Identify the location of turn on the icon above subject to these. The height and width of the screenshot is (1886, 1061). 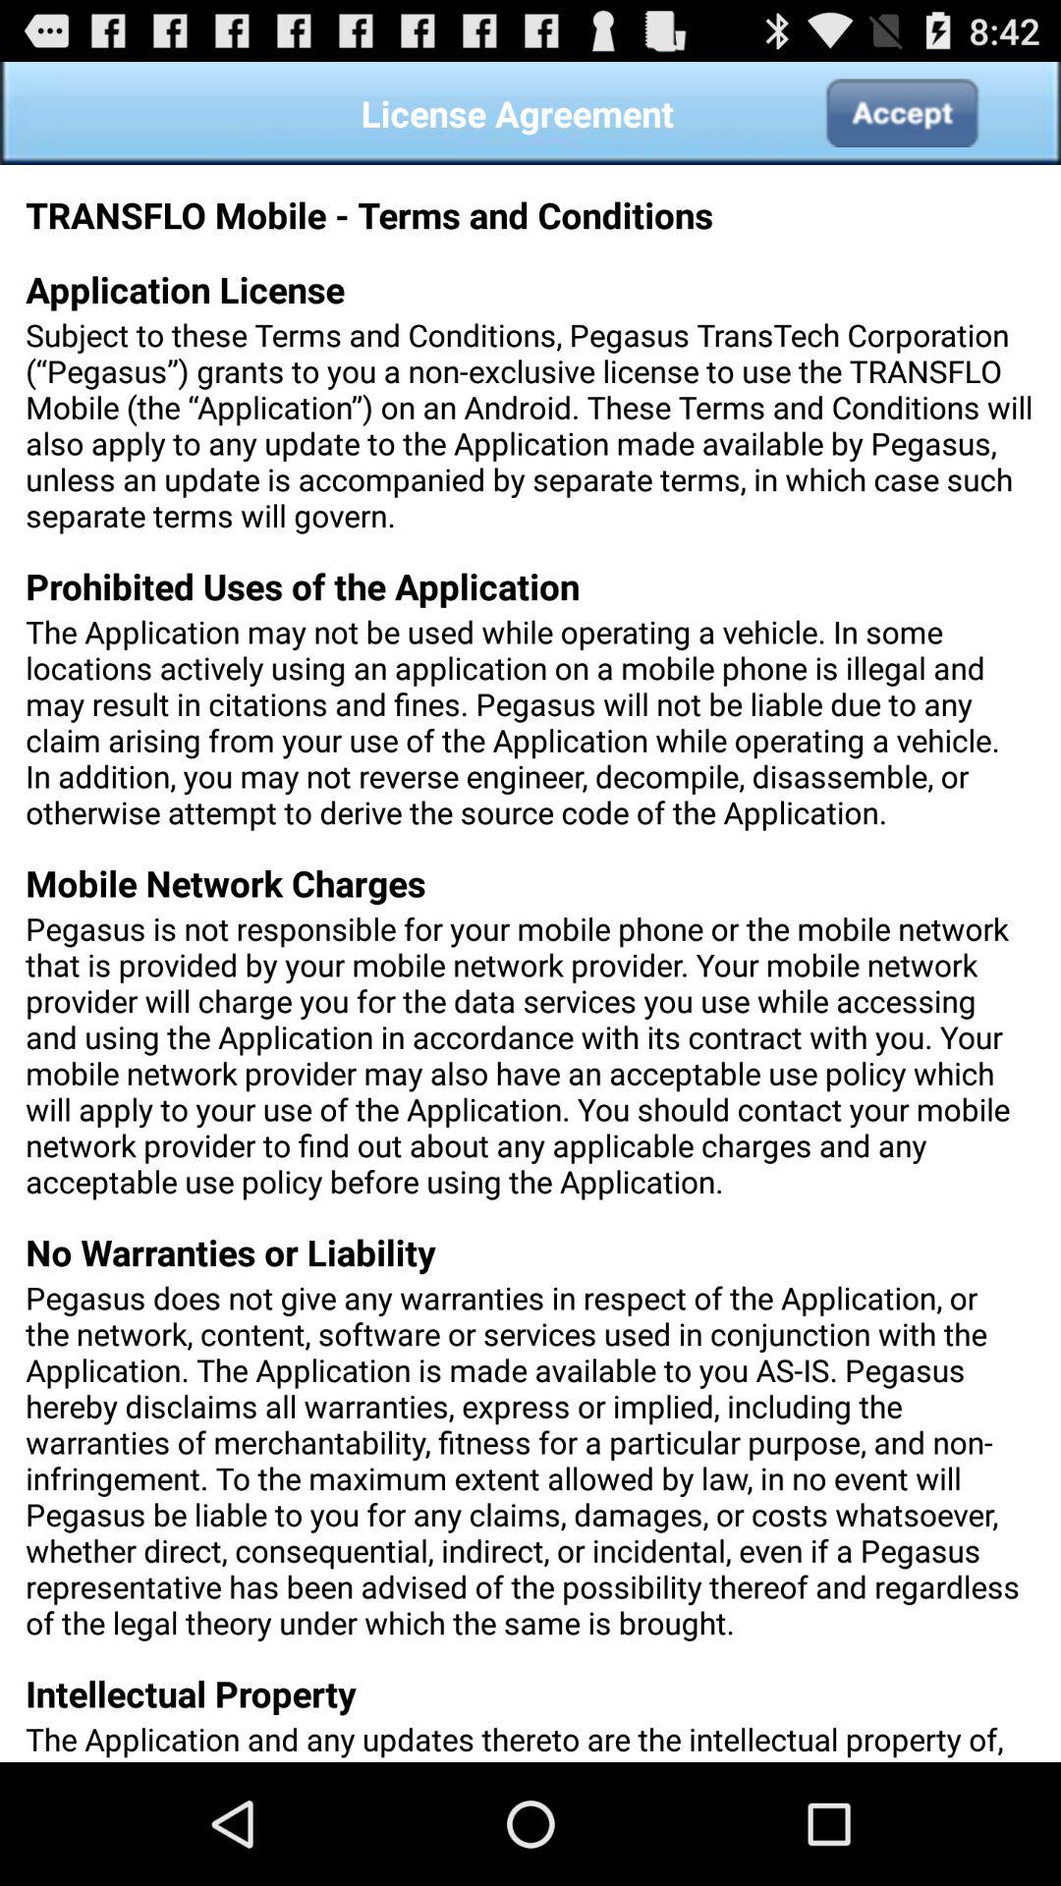
(901, 113).